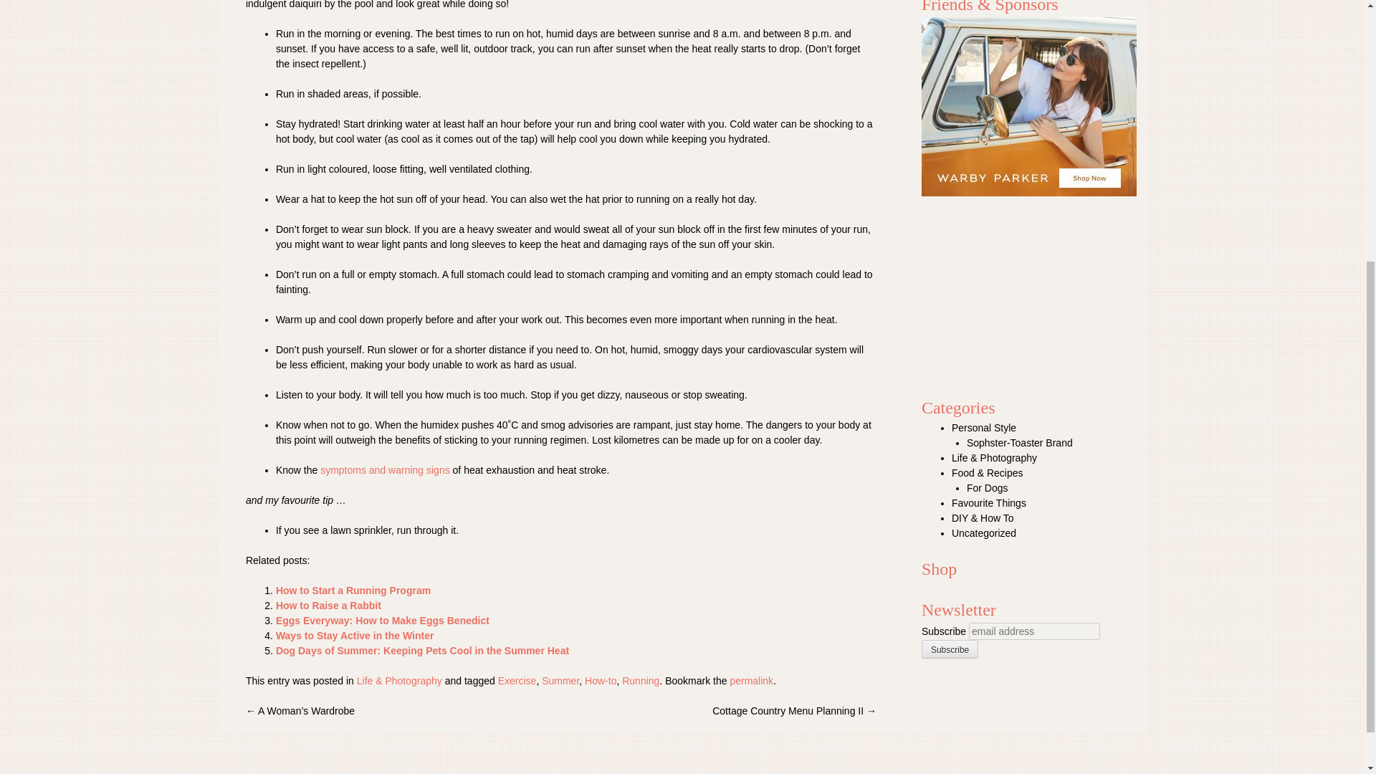  What do you see at coordinates (950, 649) in the screenshot?
I see `Subscribe` at bounding box center [950, 649].